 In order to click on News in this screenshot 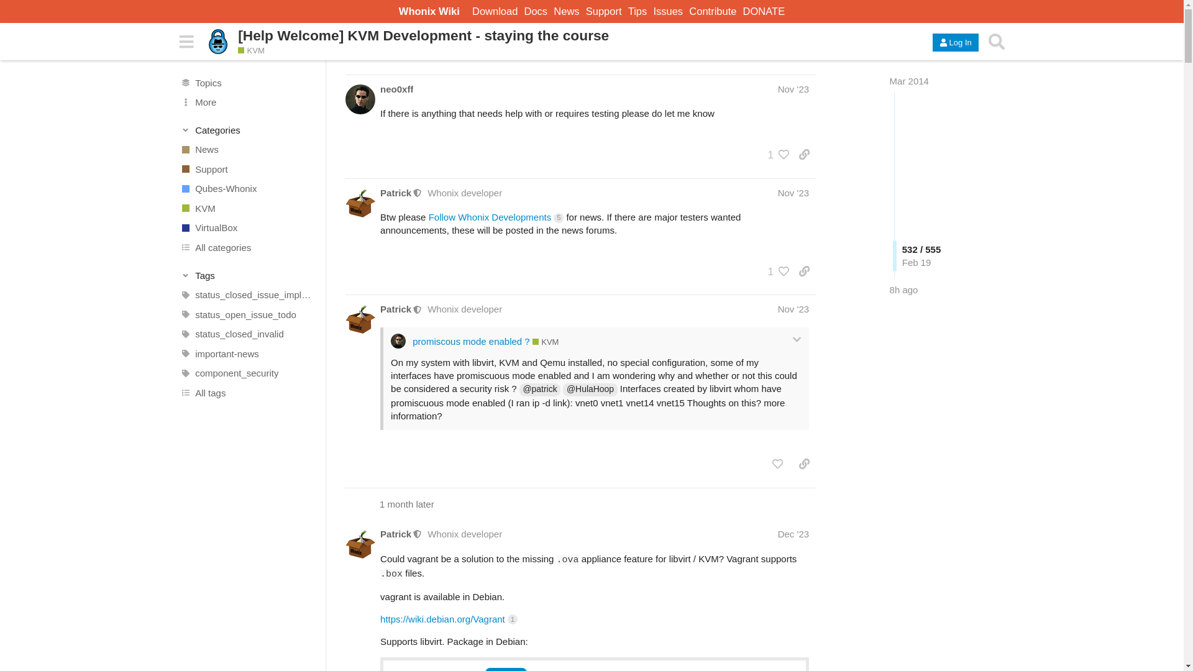, I will do `click(247, 149)`.